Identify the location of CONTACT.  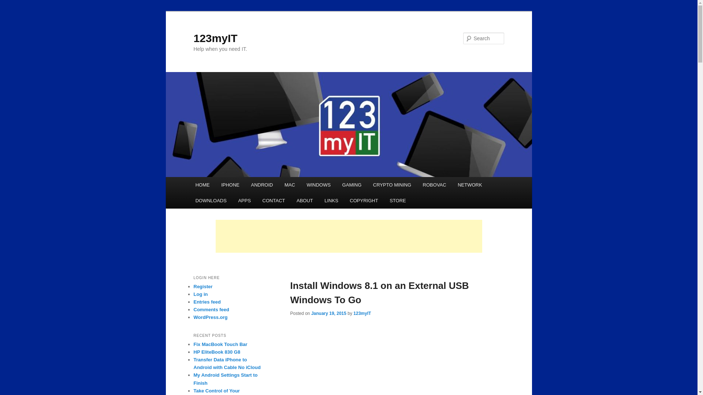
(274, 200).